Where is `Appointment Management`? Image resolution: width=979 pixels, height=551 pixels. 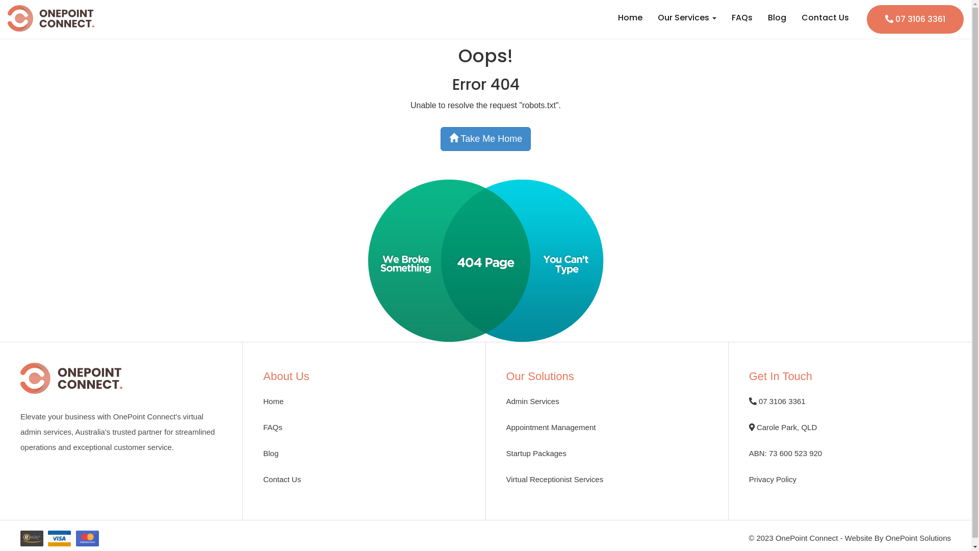
Appointment Management is located at coordinates (551, 428).